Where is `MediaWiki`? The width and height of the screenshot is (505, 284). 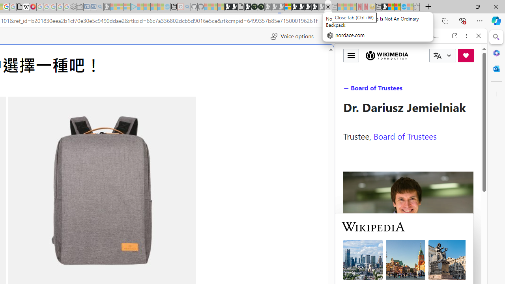
MediaWiki is located at coordinates (33, 7).